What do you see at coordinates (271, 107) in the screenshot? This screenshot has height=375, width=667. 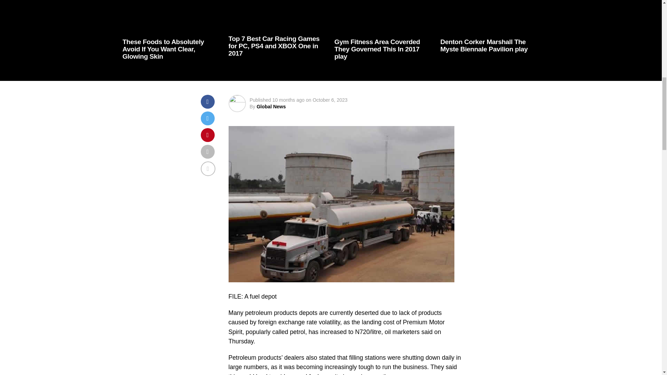 I see `Posts by Global News` at bounding box center [271, 107].